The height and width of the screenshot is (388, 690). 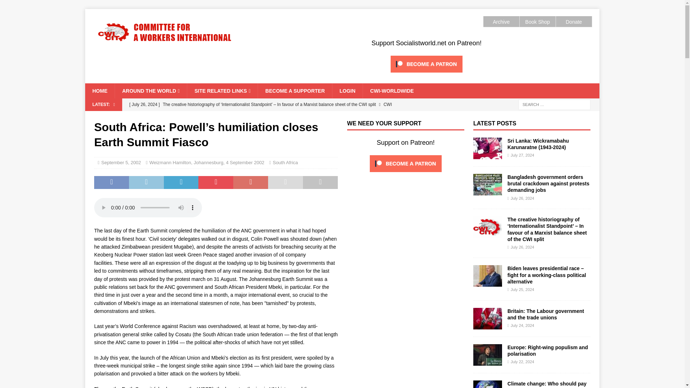 I want to click on Book Shop, so click(x=538, y=22).